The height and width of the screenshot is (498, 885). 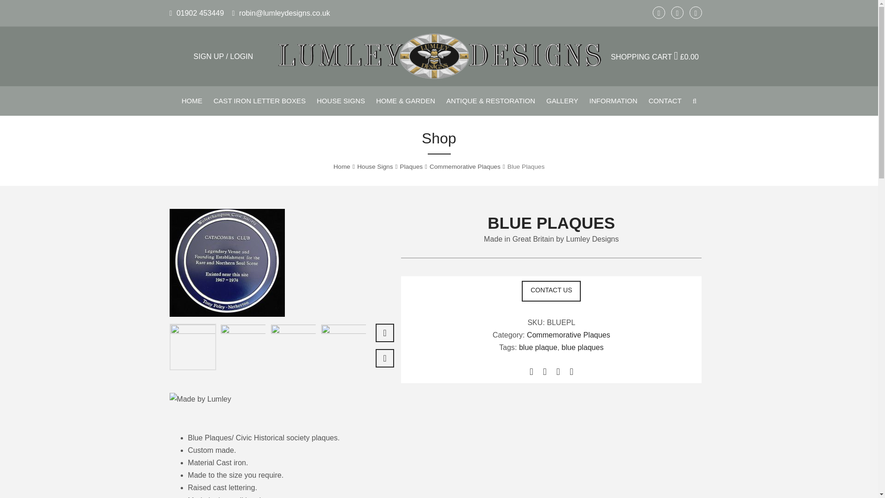 What do you see at coordinates (439, 56) in the screenshot?
I see `Lumley Designs Cast Iron` at bounding box center [439, 56].